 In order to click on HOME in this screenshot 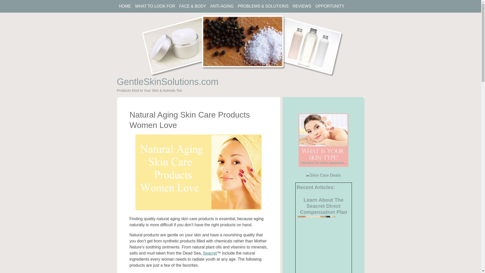, I will do `click(125, 6)`.